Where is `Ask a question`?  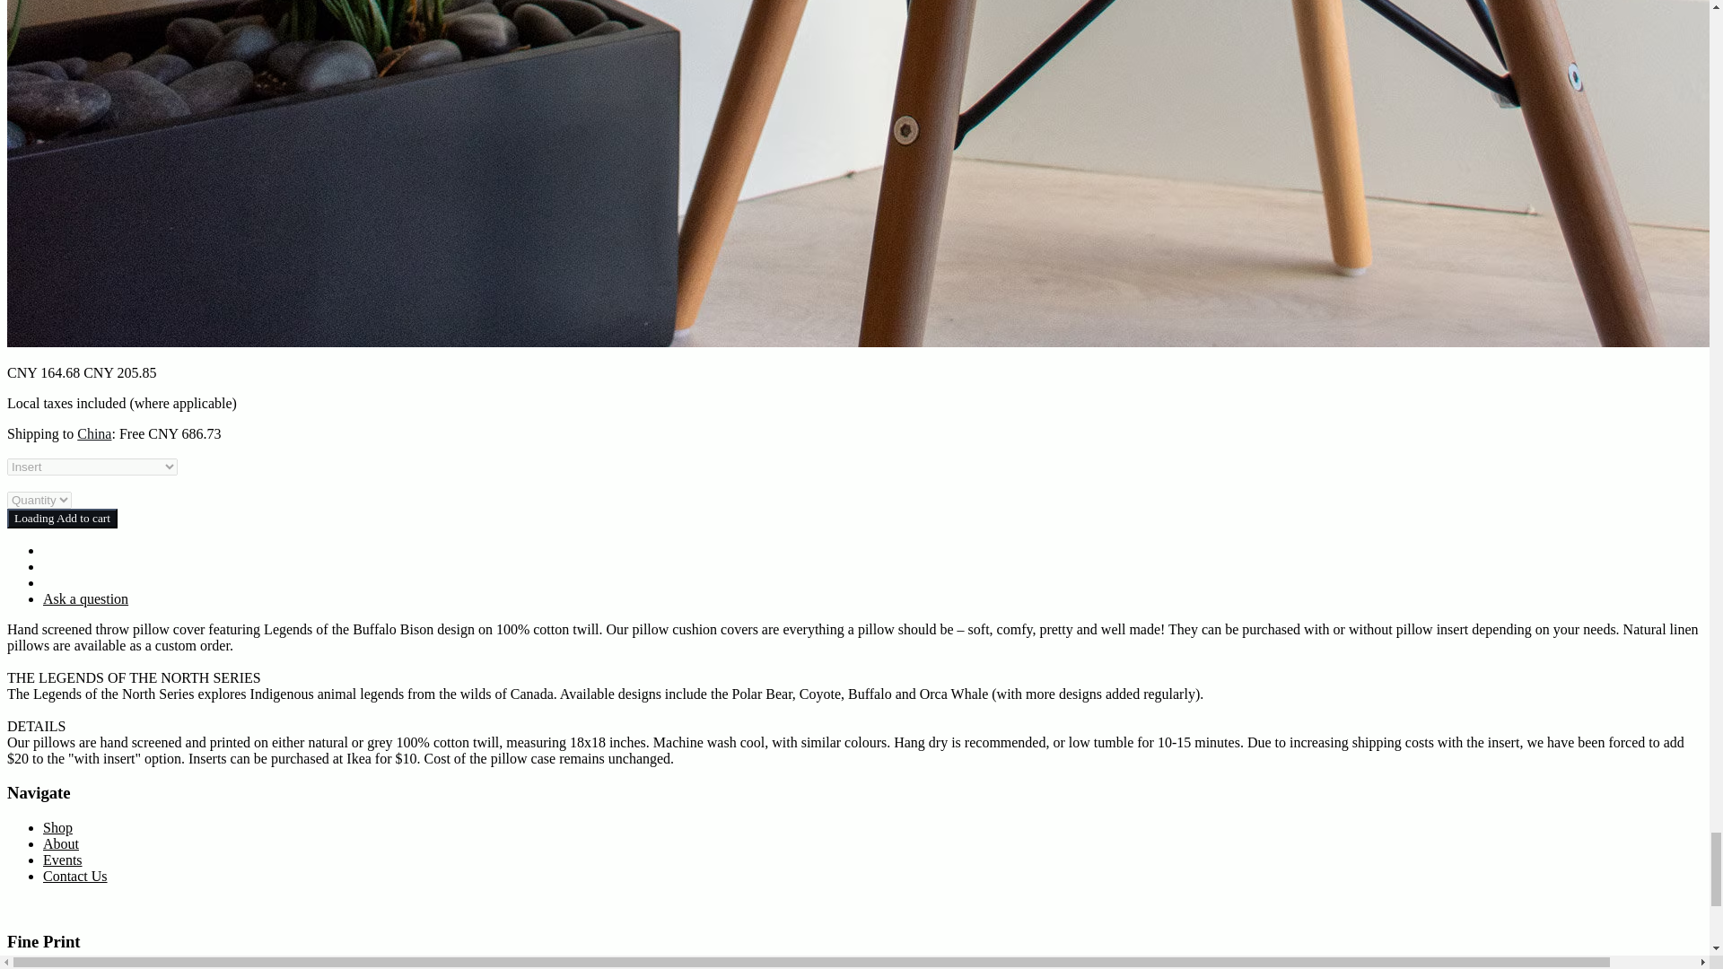 Ask a question is located at coordinates (85, 598).